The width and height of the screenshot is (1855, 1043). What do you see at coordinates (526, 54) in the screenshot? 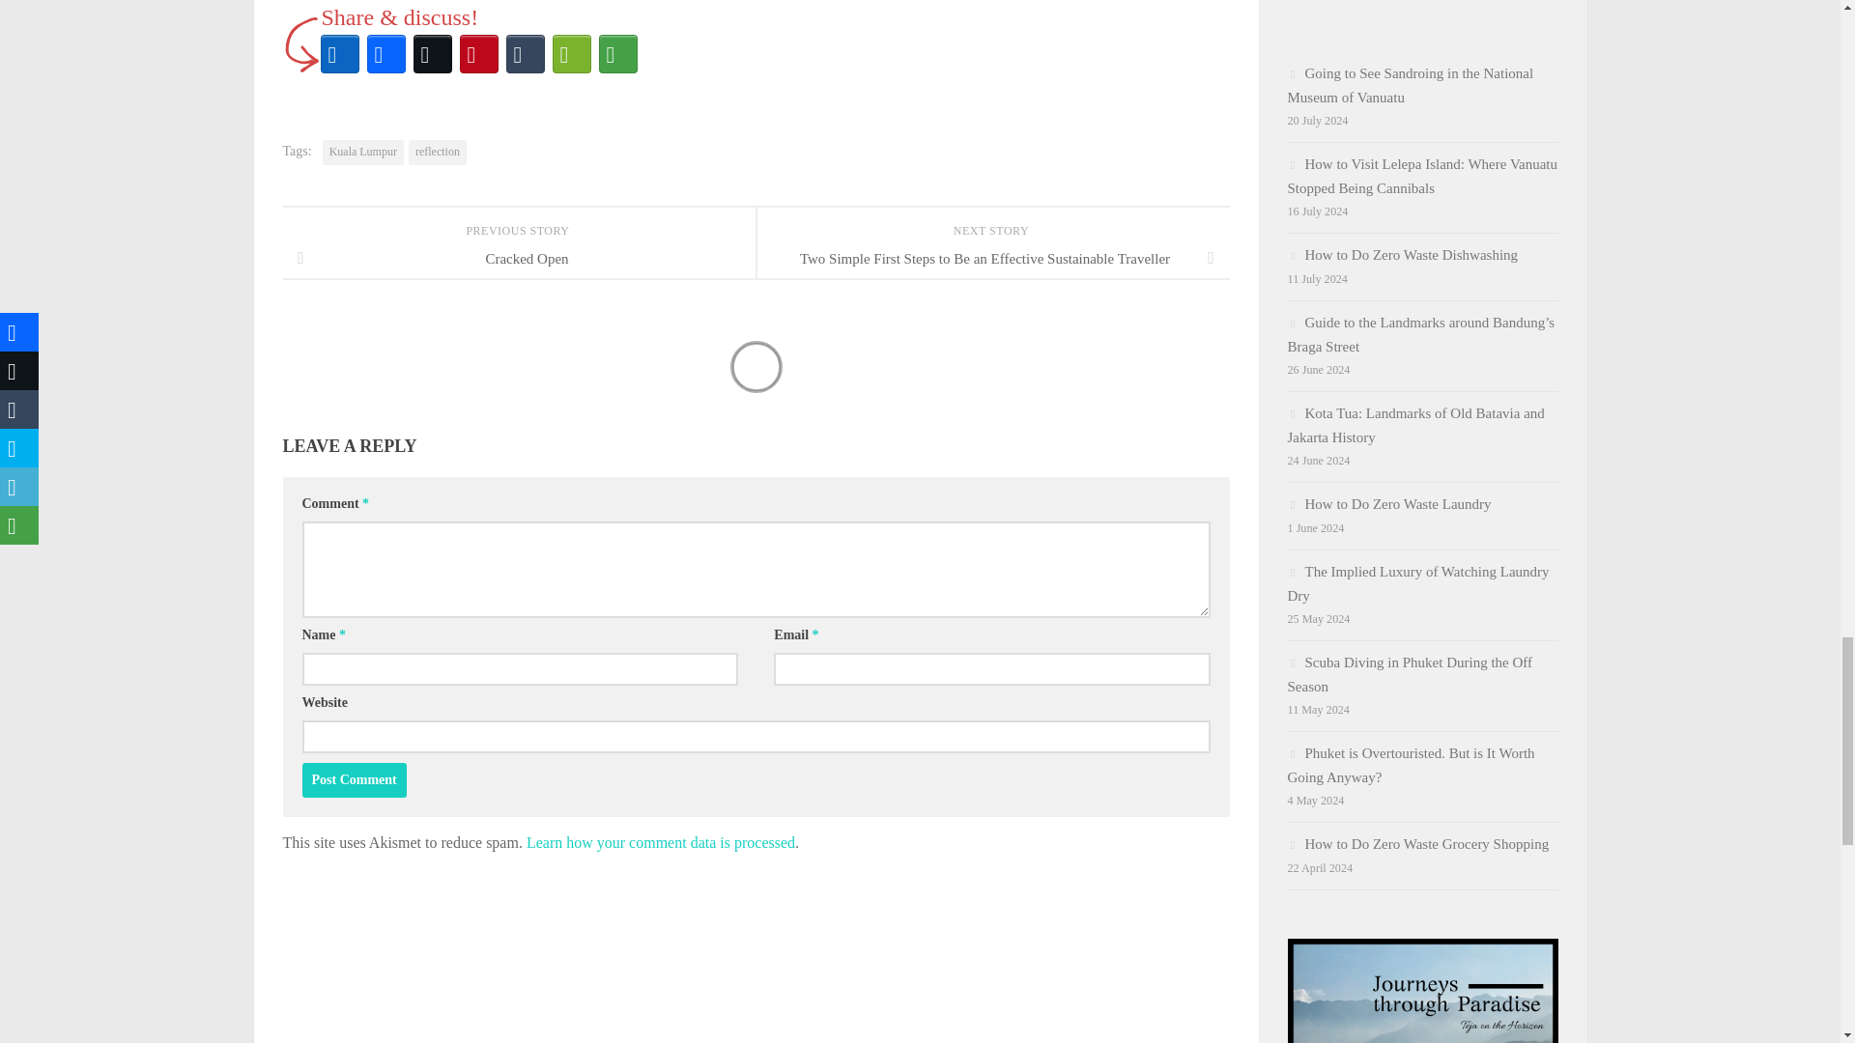
I see `Tumblr` at bounding box center [526, 54].